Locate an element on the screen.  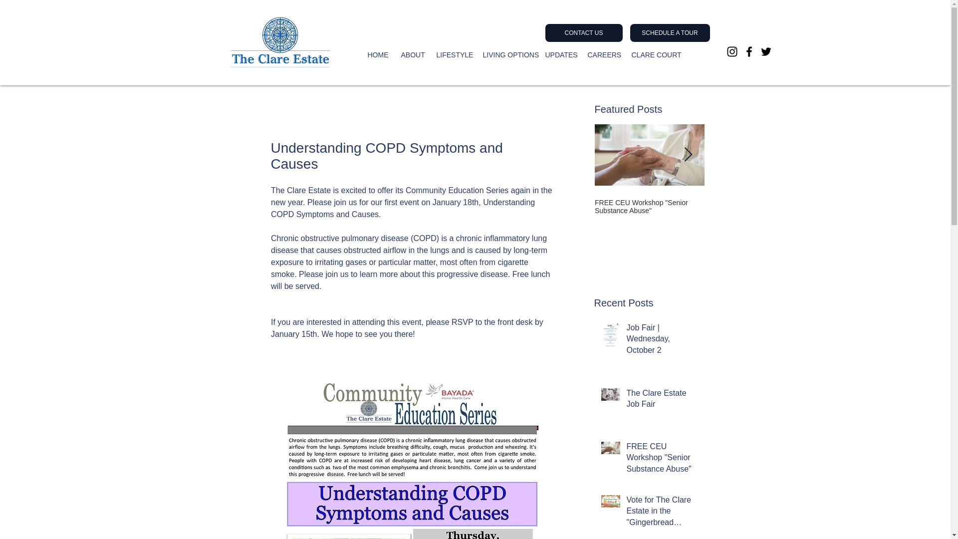
The Clare Estate Job Fair is located at coordinates (662, 401).